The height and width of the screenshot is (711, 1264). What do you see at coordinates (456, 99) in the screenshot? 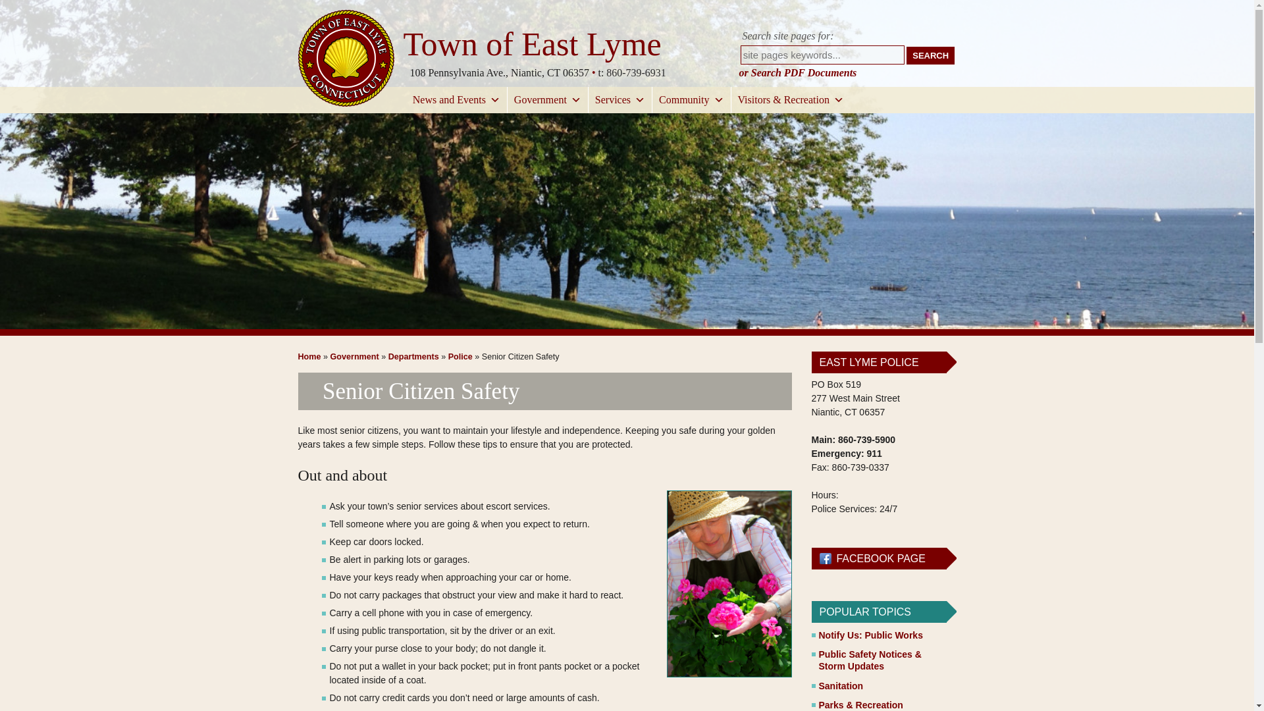
I see `News and Events` at bounding box center [456, 99].